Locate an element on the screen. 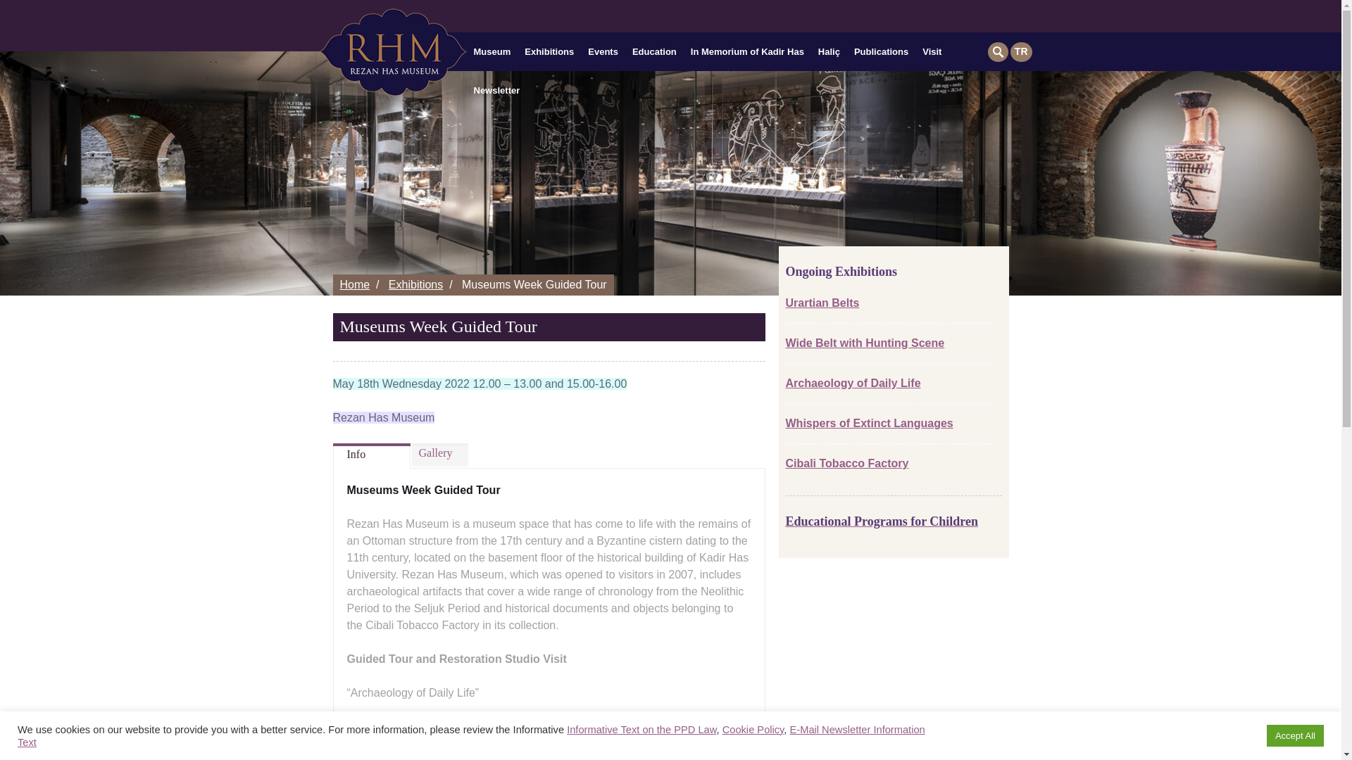 The image size is (1352, 760). Exhibitions is located at coordinates (549, 53).